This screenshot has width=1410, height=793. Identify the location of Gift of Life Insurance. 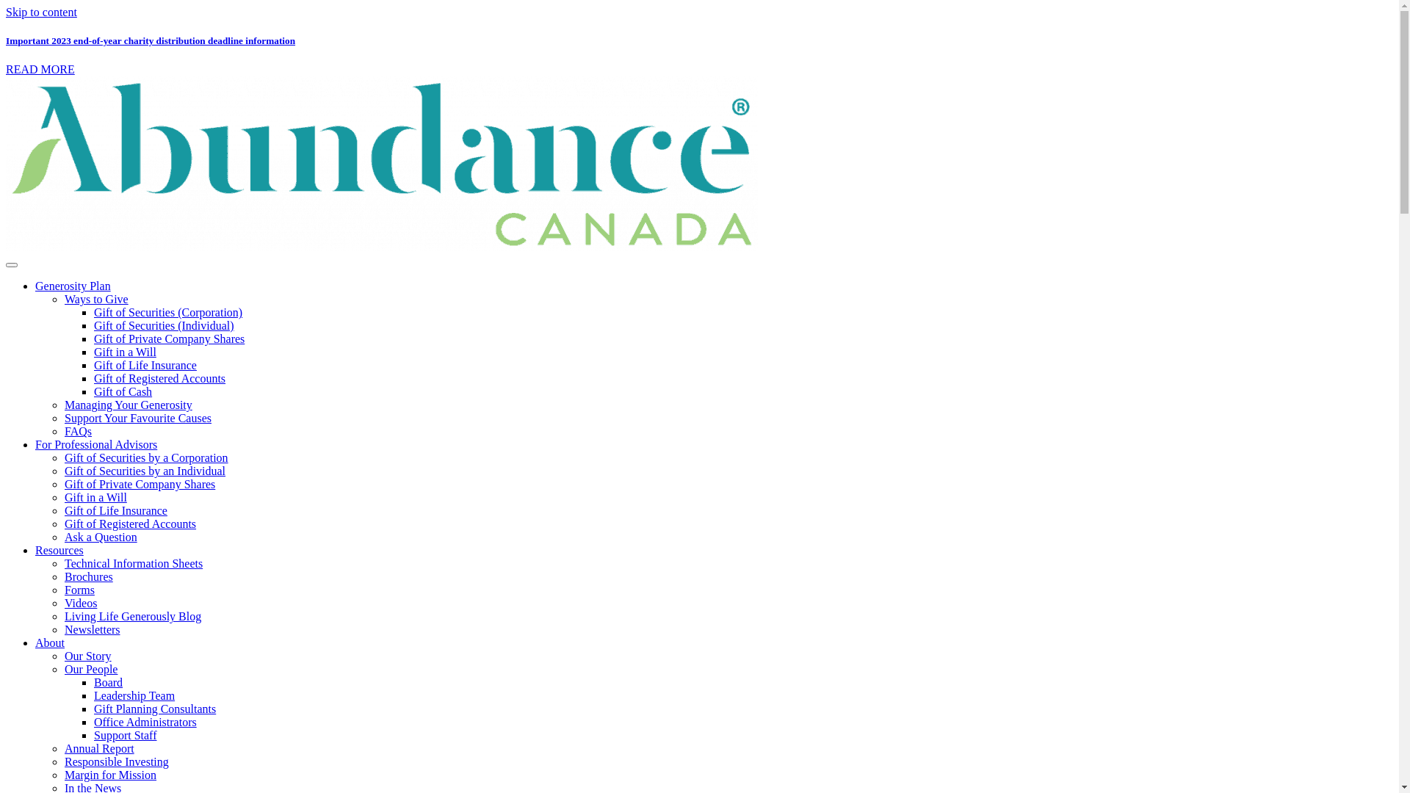
(145, 366).